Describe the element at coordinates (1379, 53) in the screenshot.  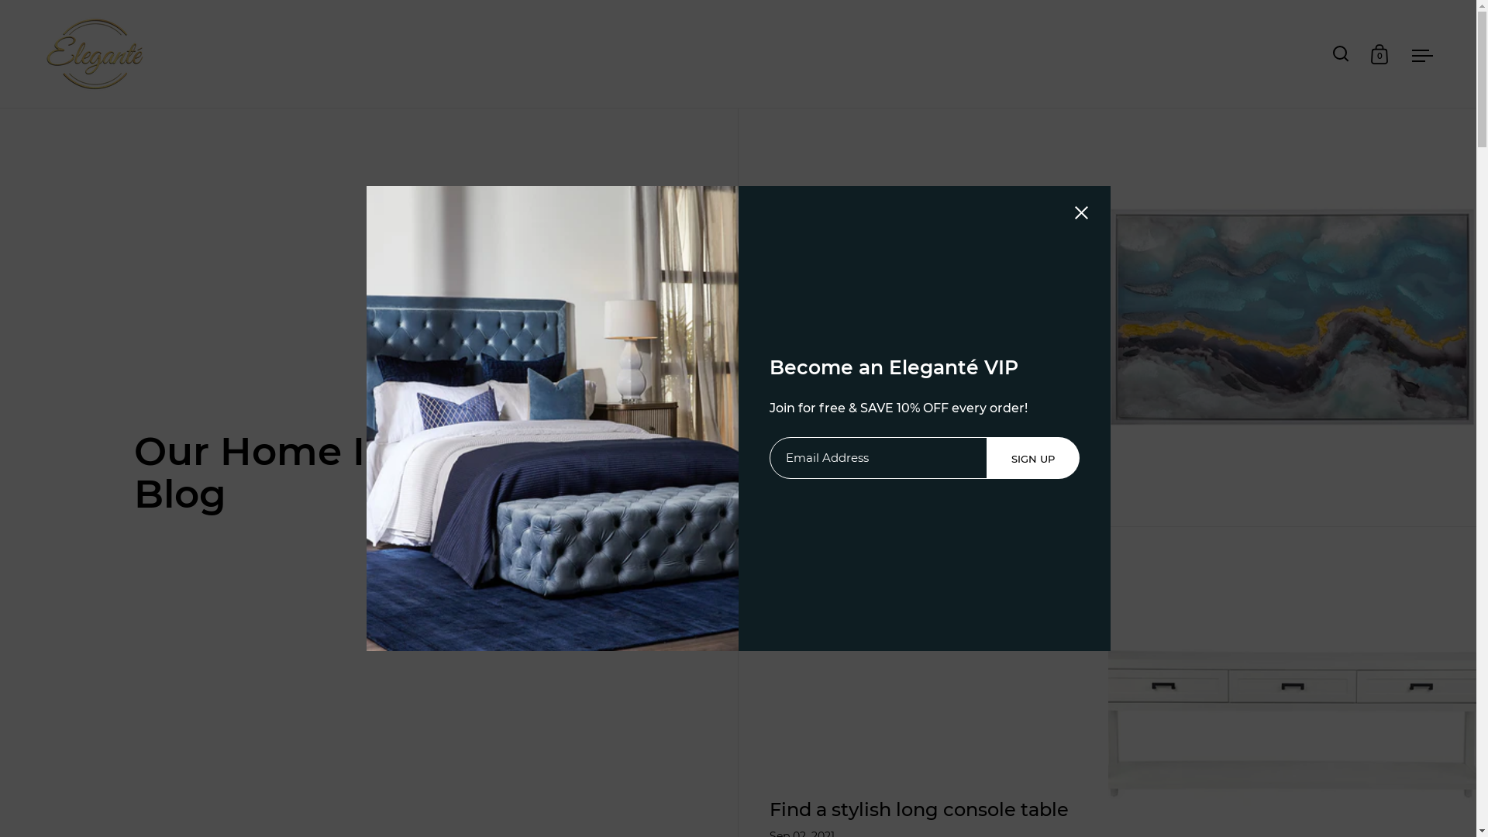
I see `0` at that location.